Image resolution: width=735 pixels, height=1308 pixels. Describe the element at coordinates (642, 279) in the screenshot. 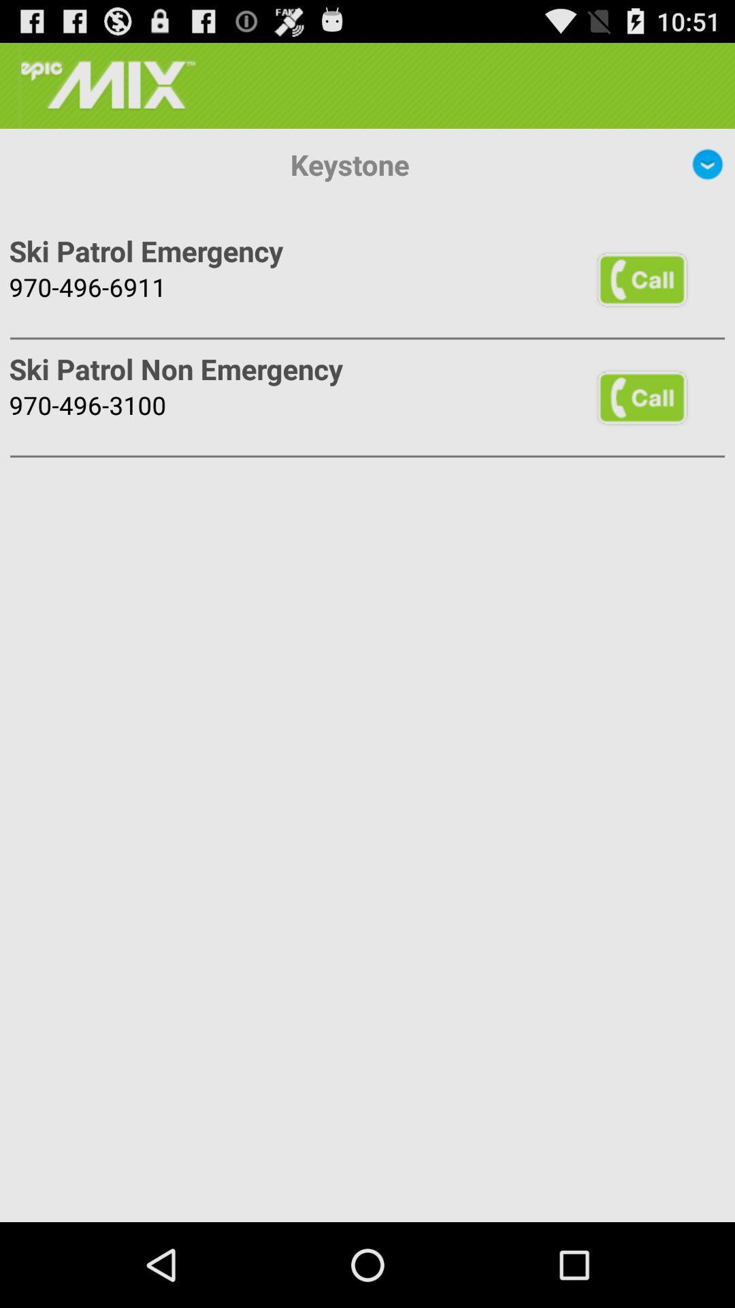

I see `press icon next to ski patrol emergency` at that location.